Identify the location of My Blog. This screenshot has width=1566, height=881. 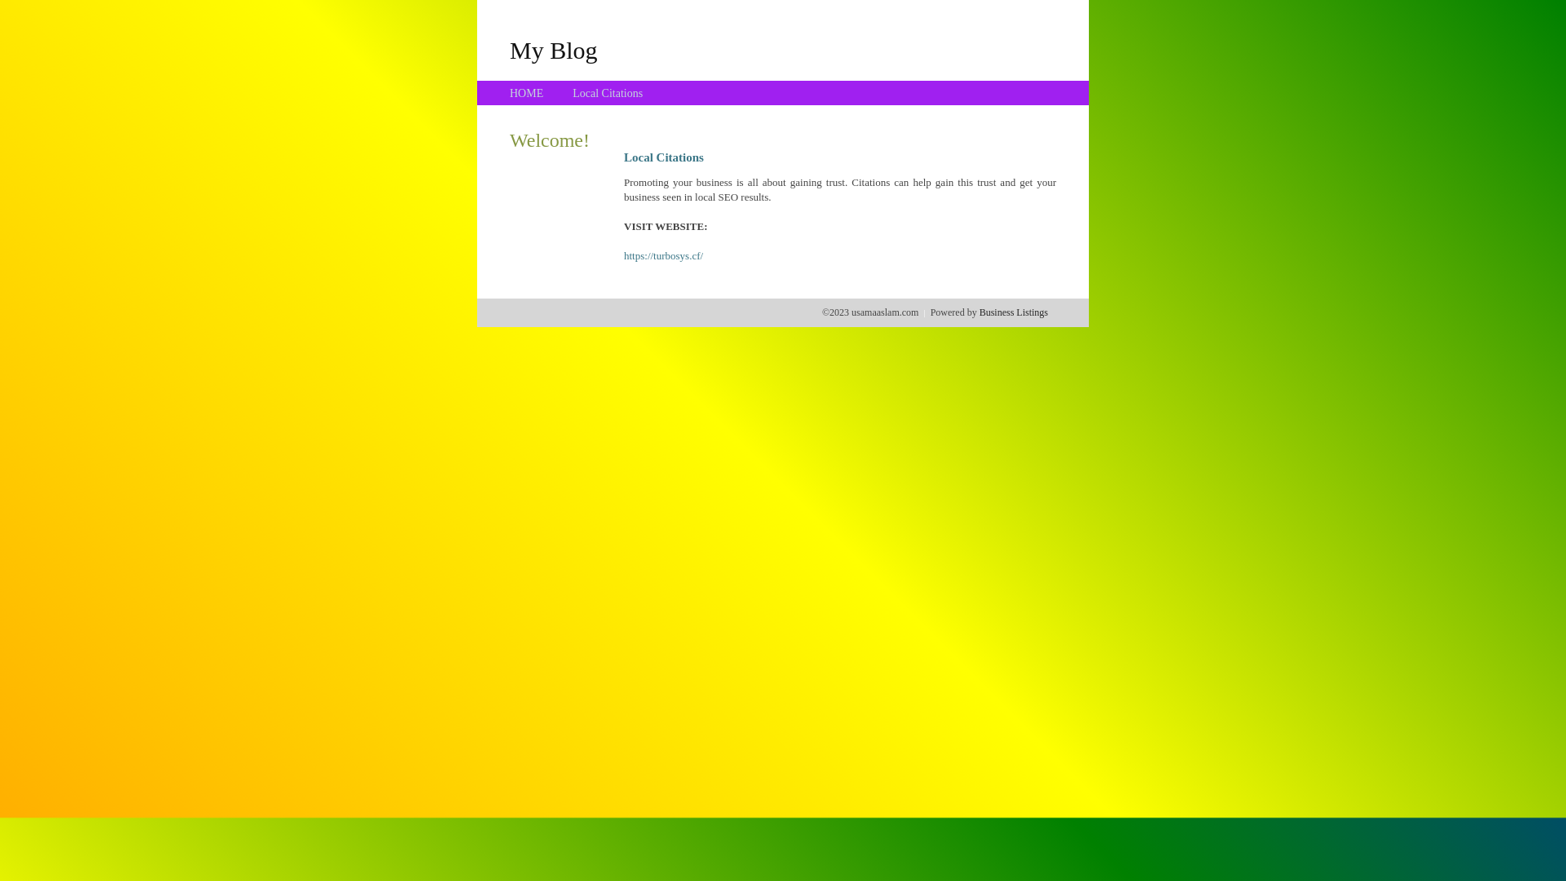
(554, 50).